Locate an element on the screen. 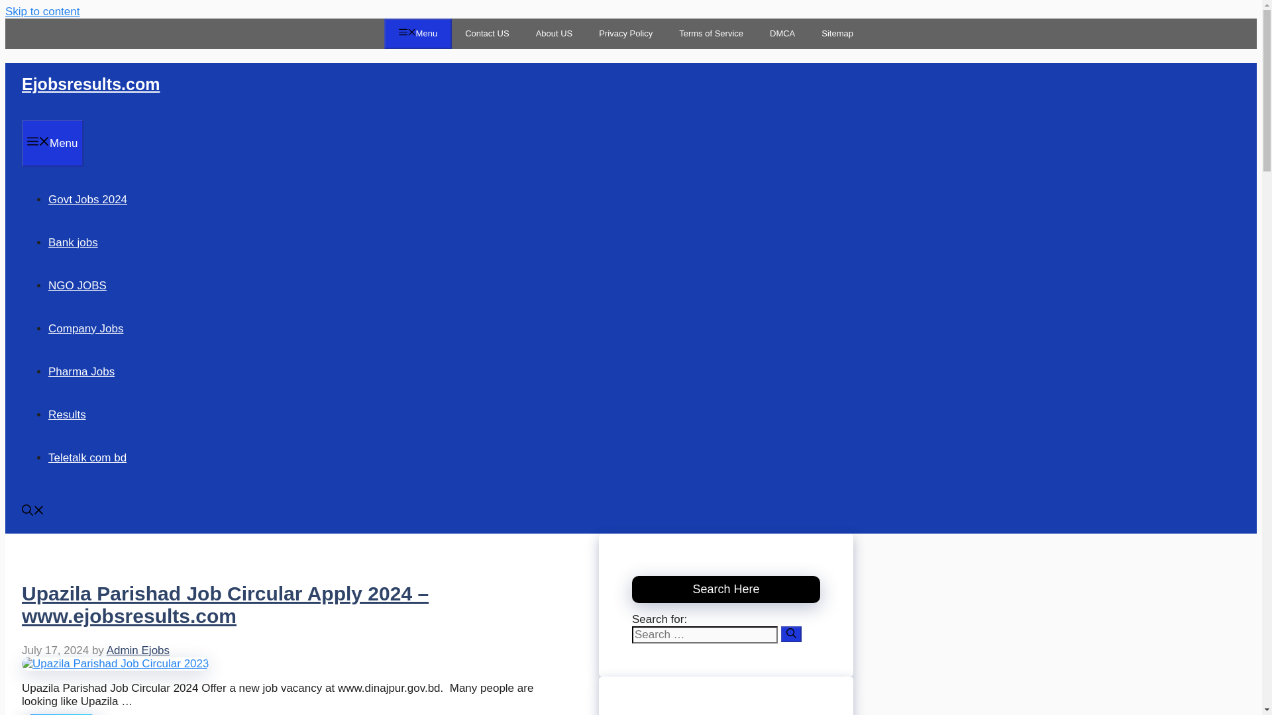 This screenshot has height=715, width=1272. NGO JOBS is located at coordinates (77, 285).